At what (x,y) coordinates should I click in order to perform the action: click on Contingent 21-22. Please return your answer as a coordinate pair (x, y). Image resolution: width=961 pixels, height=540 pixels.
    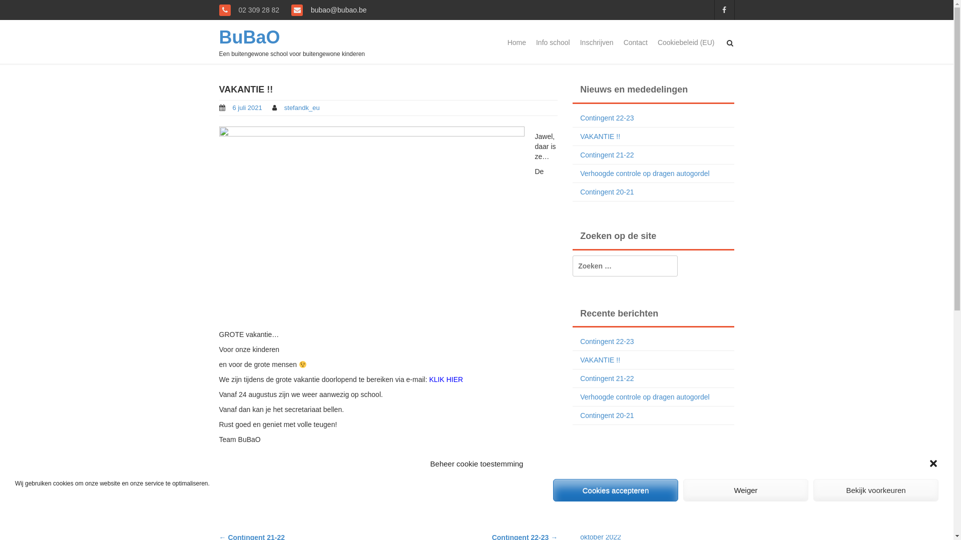
    Looking at the image, I should click on (607, 378).